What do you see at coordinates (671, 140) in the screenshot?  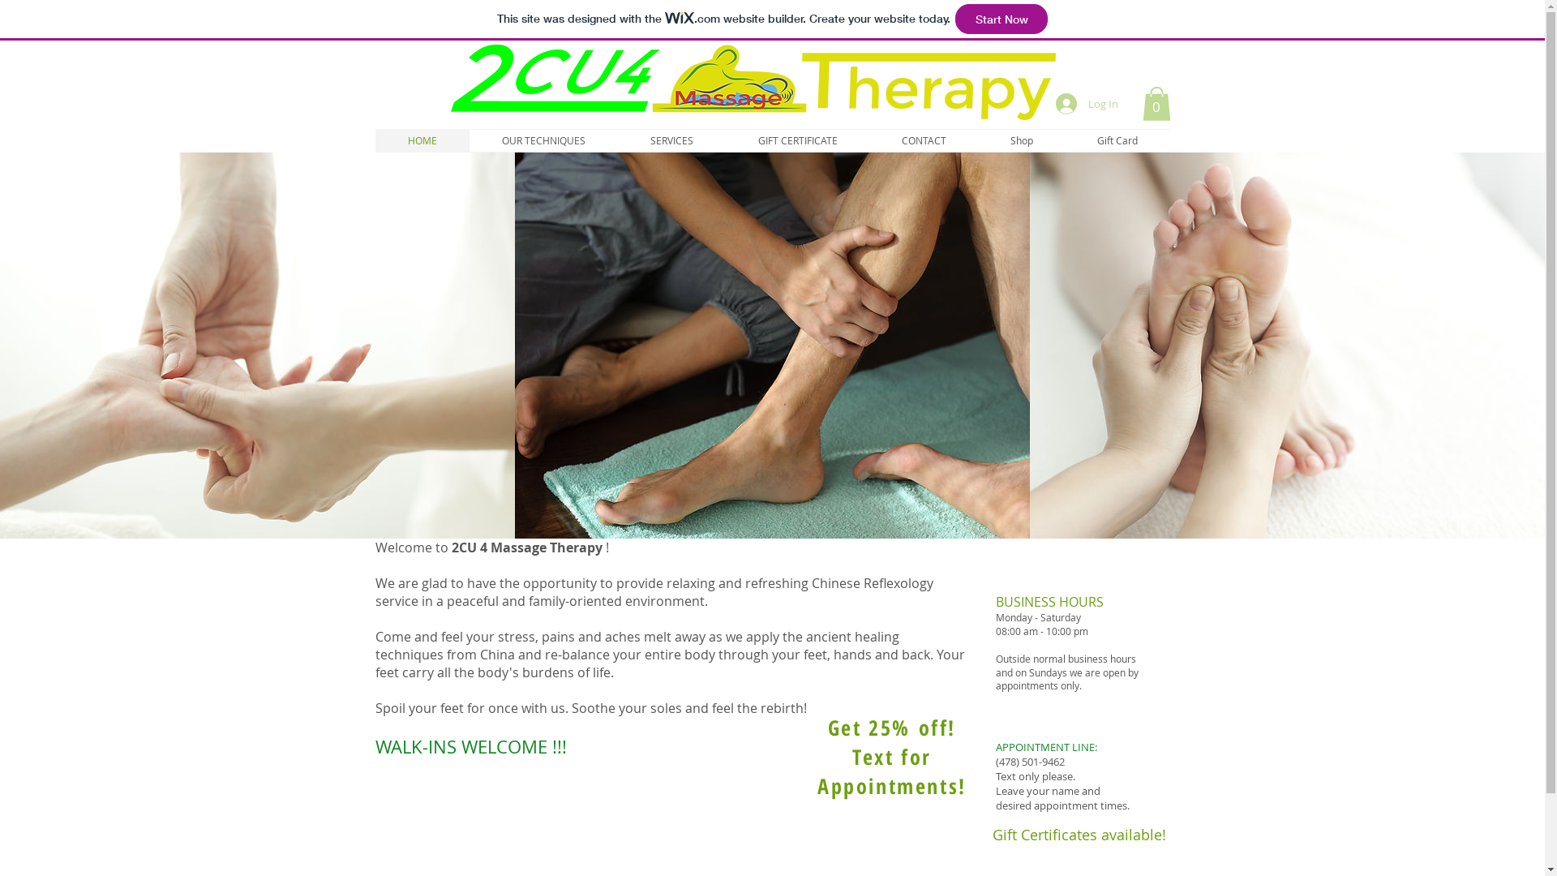 I see `SERVICES` at bounding box center [671, 140].